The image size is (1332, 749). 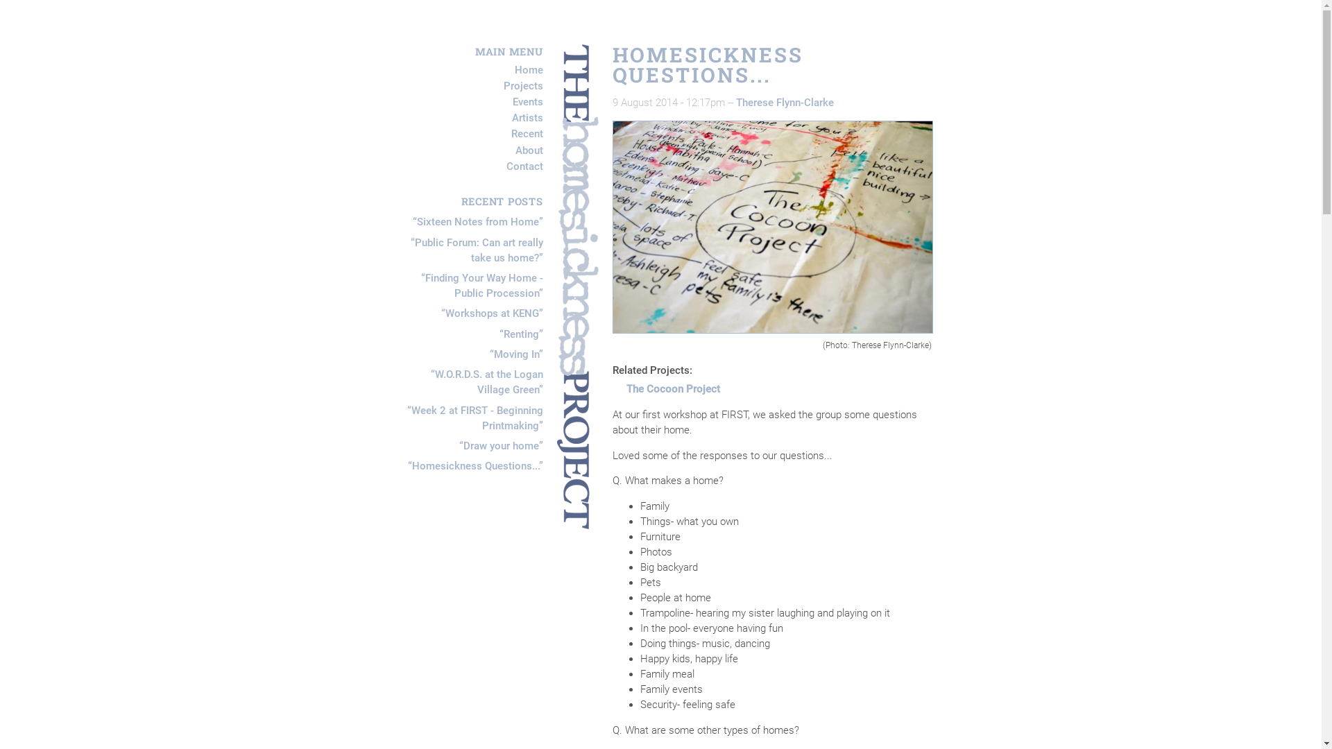 I want to click on Public Forum: Can art really take us home?, so click(x=477, y=250).